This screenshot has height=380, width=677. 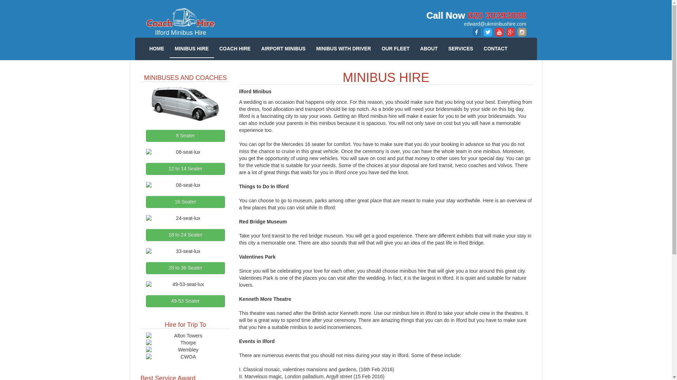 What do you see at coordinates (185, 202) in the screenshot?
I see `16 Seater` at bounding box center [185, 202].